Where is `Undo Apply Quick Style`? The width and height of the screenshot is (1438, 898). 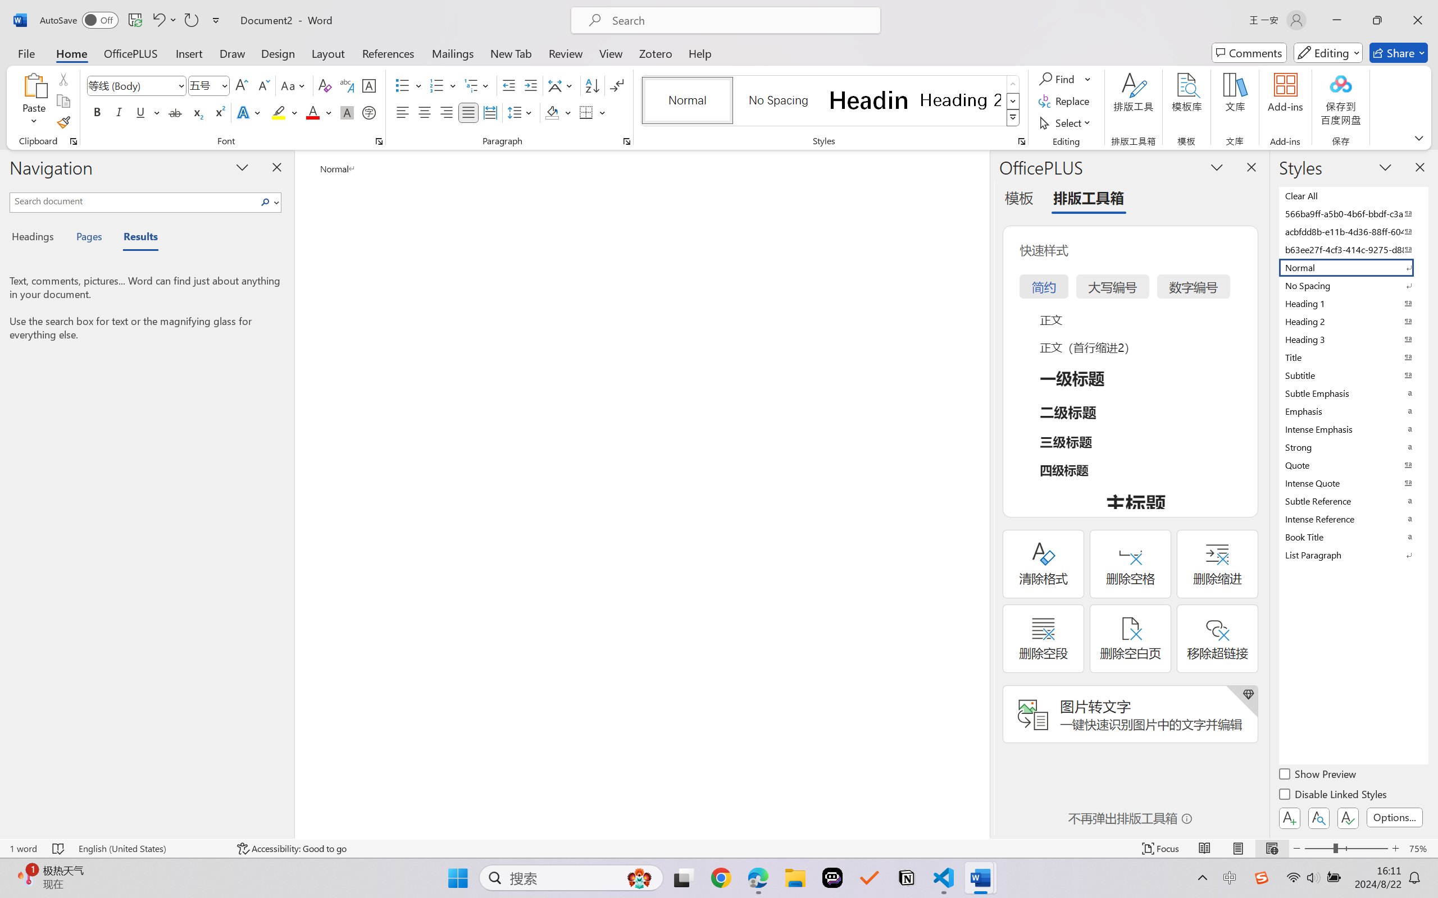 Undo Apply Quick Style is located at coordinates (158, 20).